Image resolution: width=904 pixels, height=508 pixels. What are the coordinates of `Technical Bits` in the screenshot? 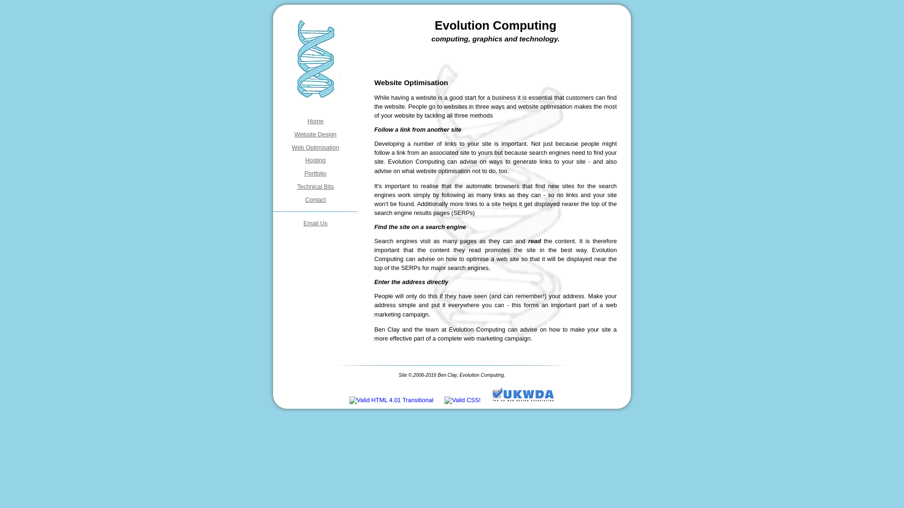 It's located at (315, 186).